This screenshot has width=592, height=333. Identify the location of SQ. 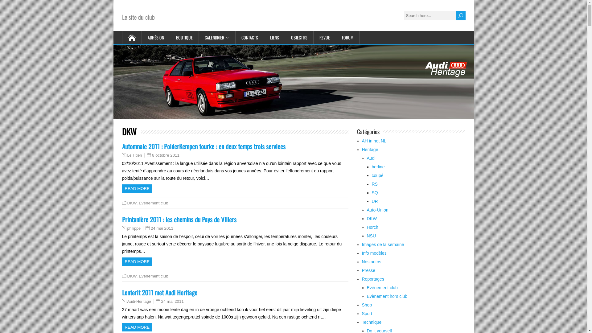
(375, 193).